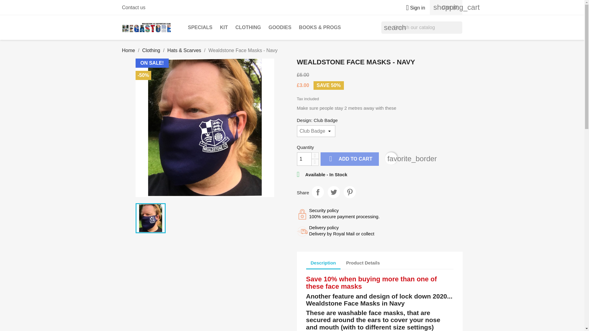  What do you see at coordinates (205, 127) in the screenshot?
I see `Wealdstone Face Masks - Navy` at bounding box center [205, 127].